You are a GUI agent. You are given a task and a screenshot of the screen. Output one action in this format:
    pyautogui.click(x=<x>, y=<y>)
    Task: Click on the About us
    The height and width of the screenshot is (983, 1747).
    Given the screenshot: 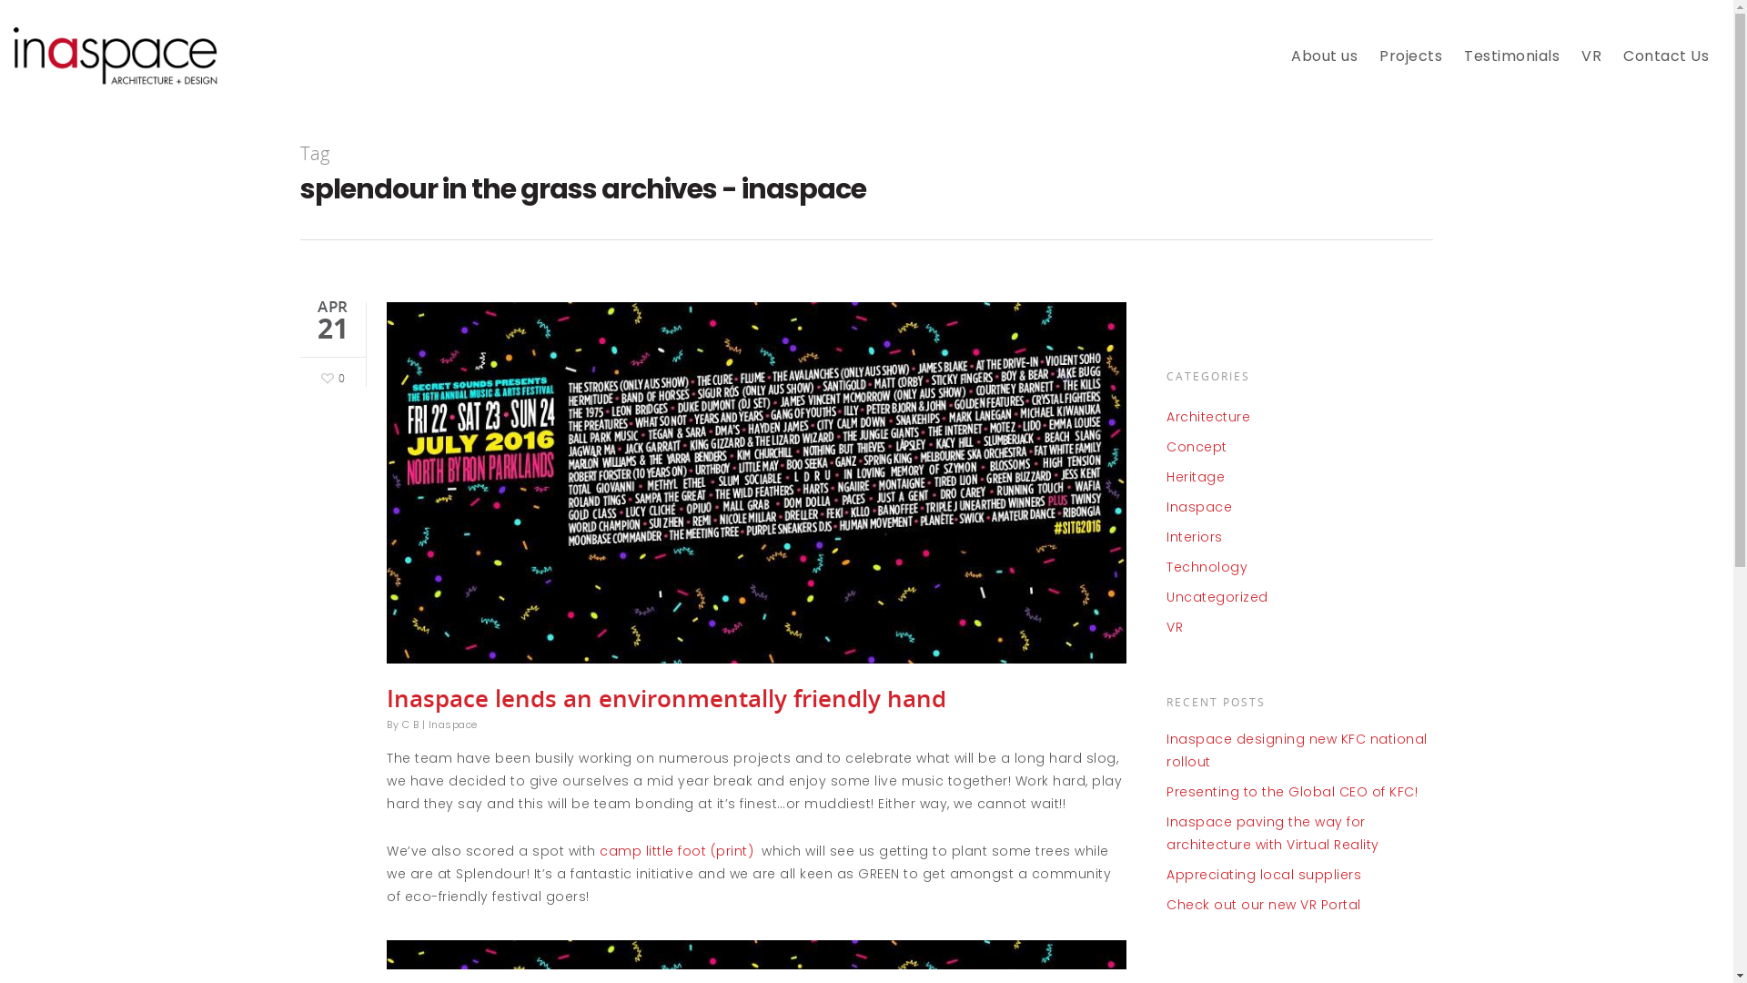 What is the action you would take?
    pyautogui.click(x=1325, y=70)
    